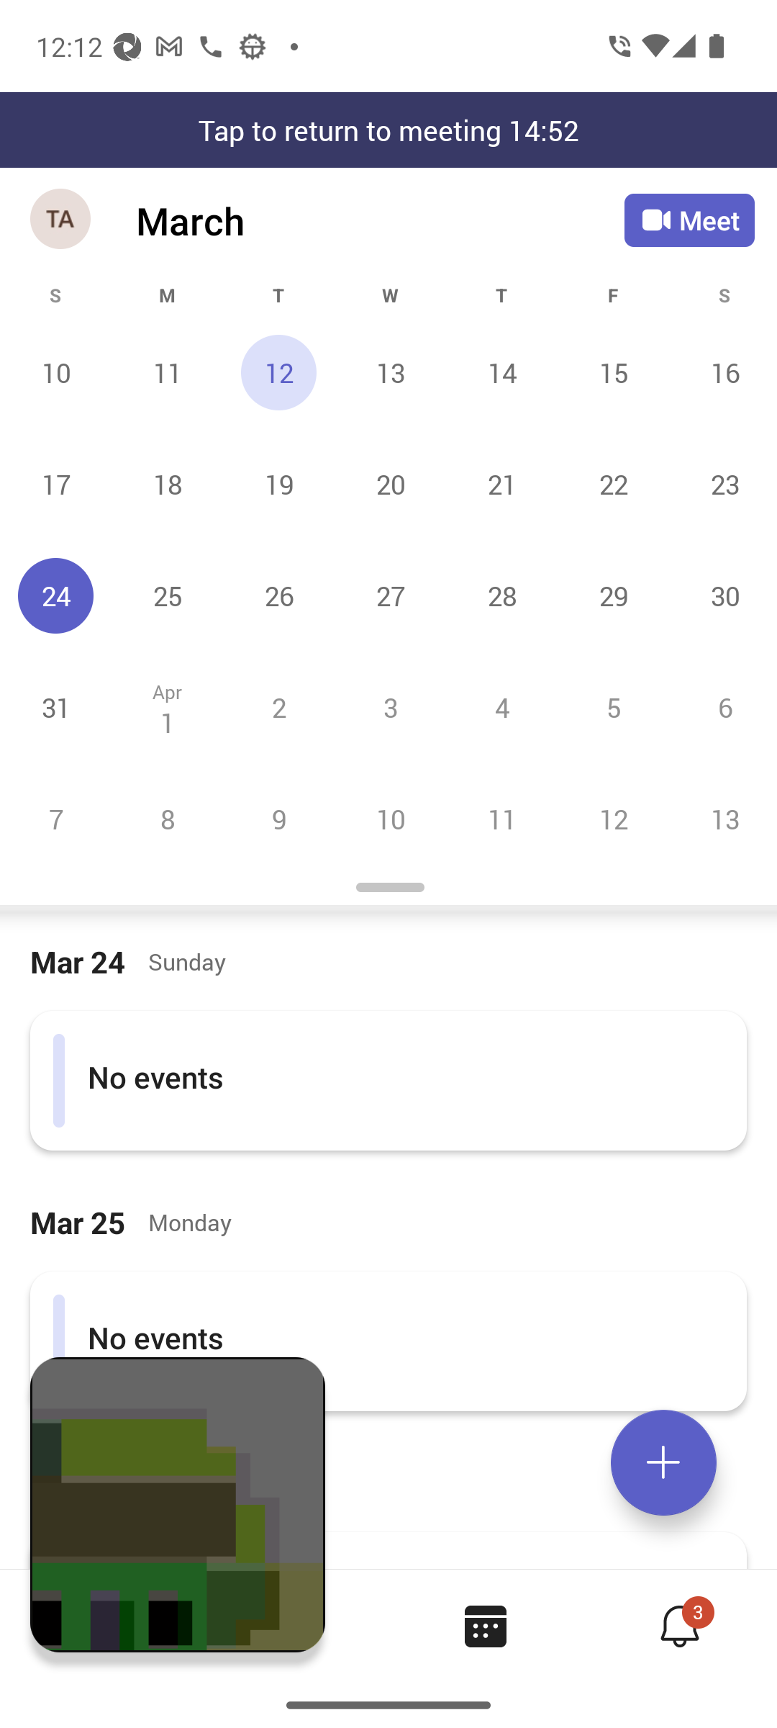  Describe the element at coordinates (278, 595) in the screenshot. I see `Tuesday, March 26 26` at that location.